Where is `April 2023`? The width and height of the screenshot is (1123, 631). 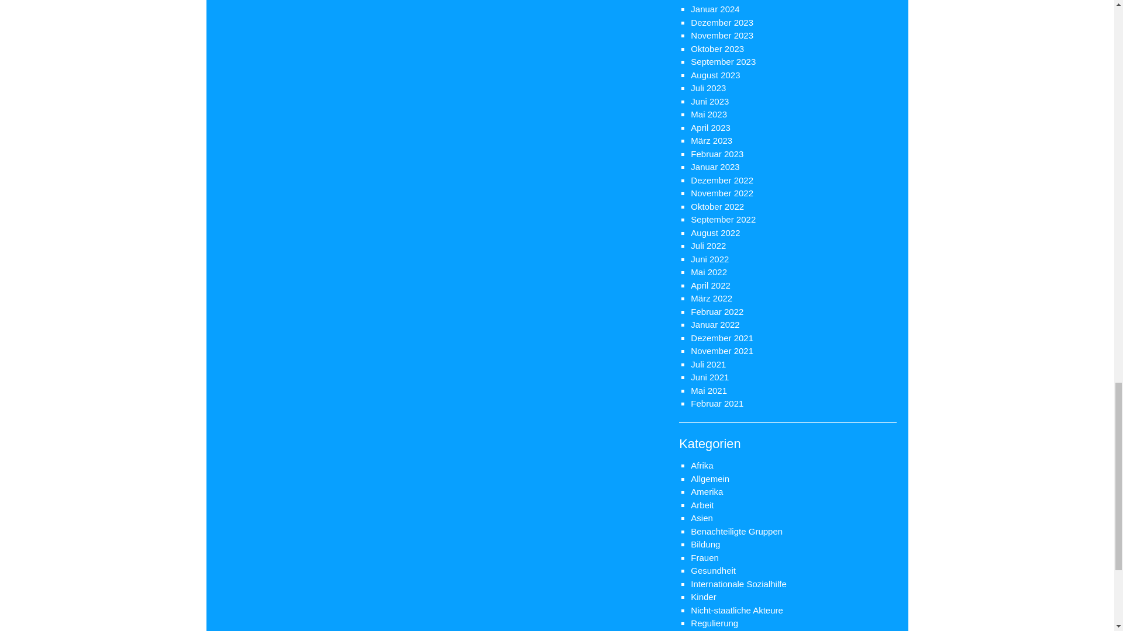
April 2023 is located at coordinates (710, 127).